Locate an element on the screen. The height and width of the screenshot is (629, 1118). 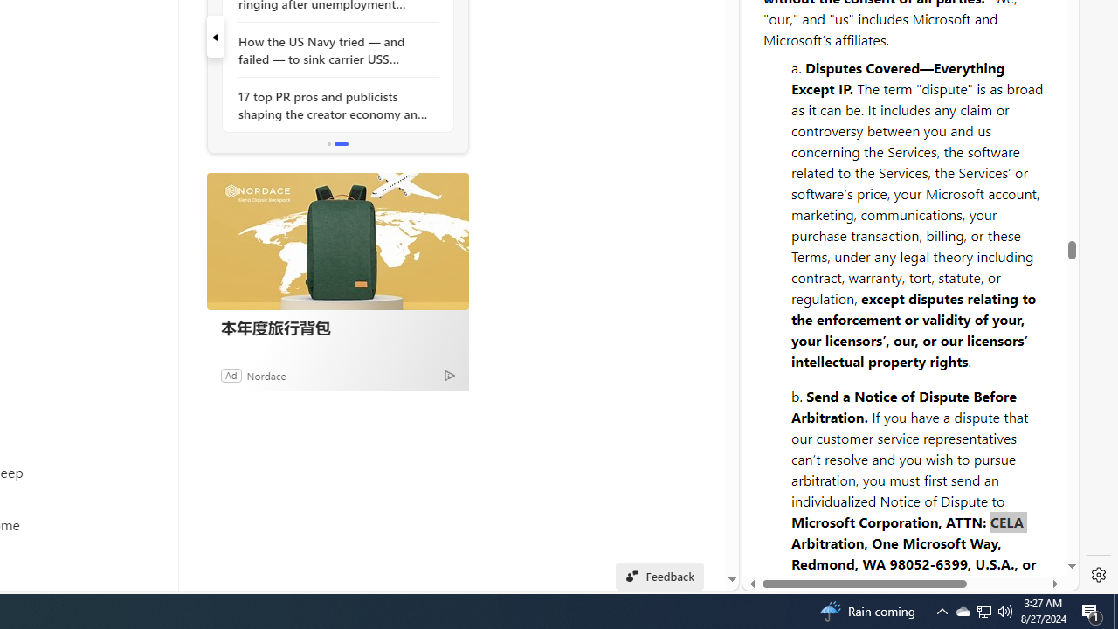
Open in New Tab is located at coordinates (910, 551).